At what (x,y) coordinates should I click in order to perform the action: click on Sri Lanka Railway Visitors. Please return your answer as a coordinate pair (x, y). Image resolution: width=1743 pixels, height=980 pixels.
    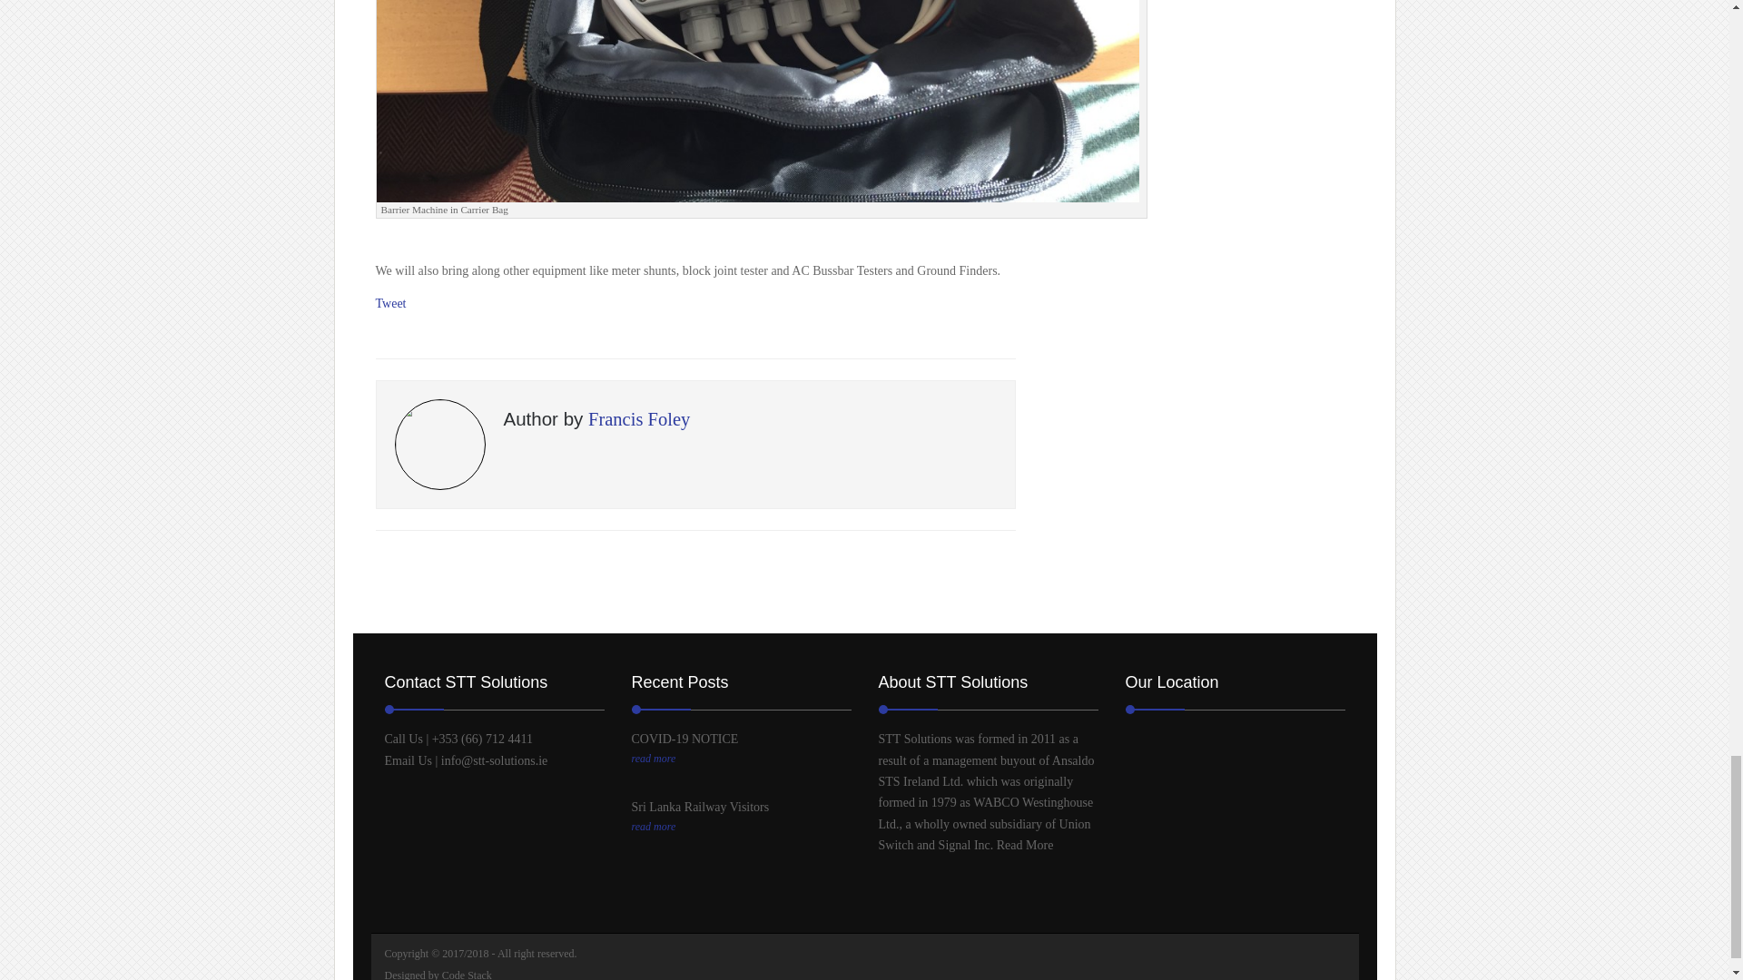
    Looking at the image, I should click on (741, 828).